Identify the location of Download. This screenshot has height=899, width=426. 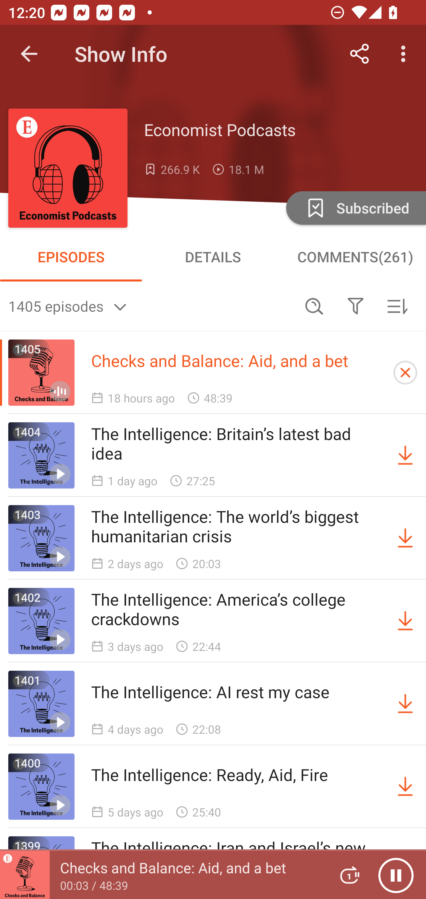
(405, 787).